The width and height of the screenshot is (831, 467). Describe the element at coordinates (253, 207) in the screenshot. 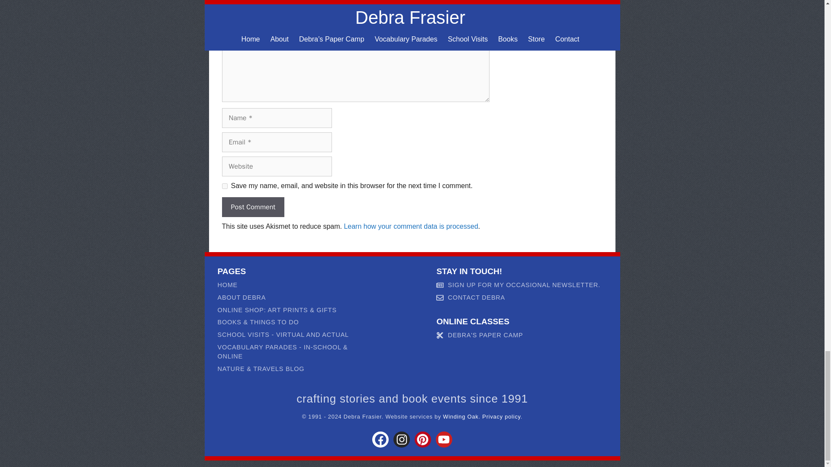

I see `Post Comment` at that location.